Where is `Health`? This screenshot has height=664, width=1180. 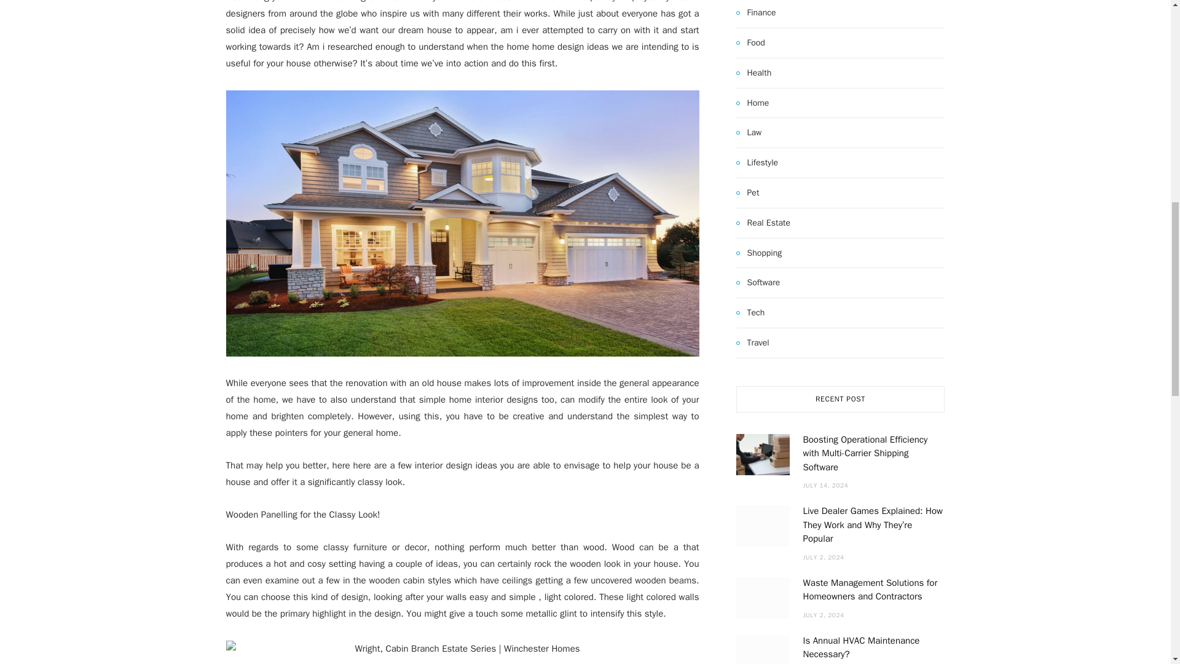
Health is located at coordinates (753, 73).